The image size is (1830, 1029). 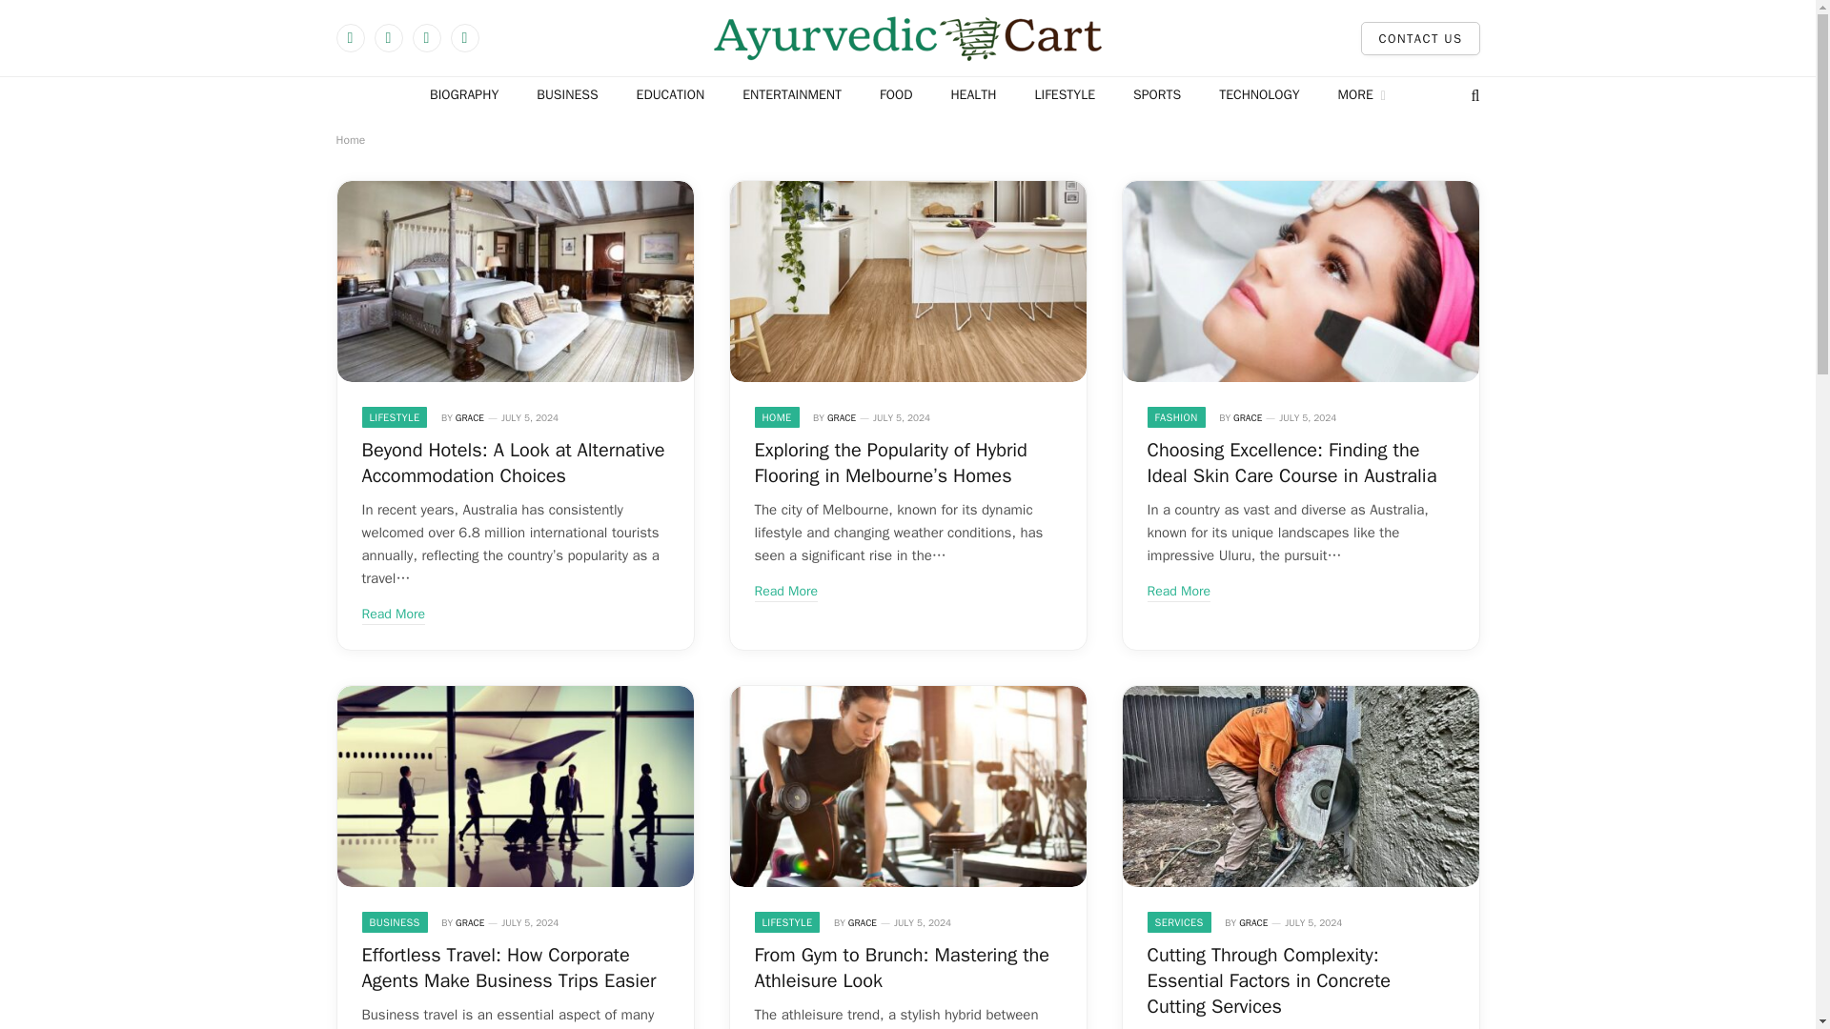 I want to click on GRACE, so click(x=1248, y=417).